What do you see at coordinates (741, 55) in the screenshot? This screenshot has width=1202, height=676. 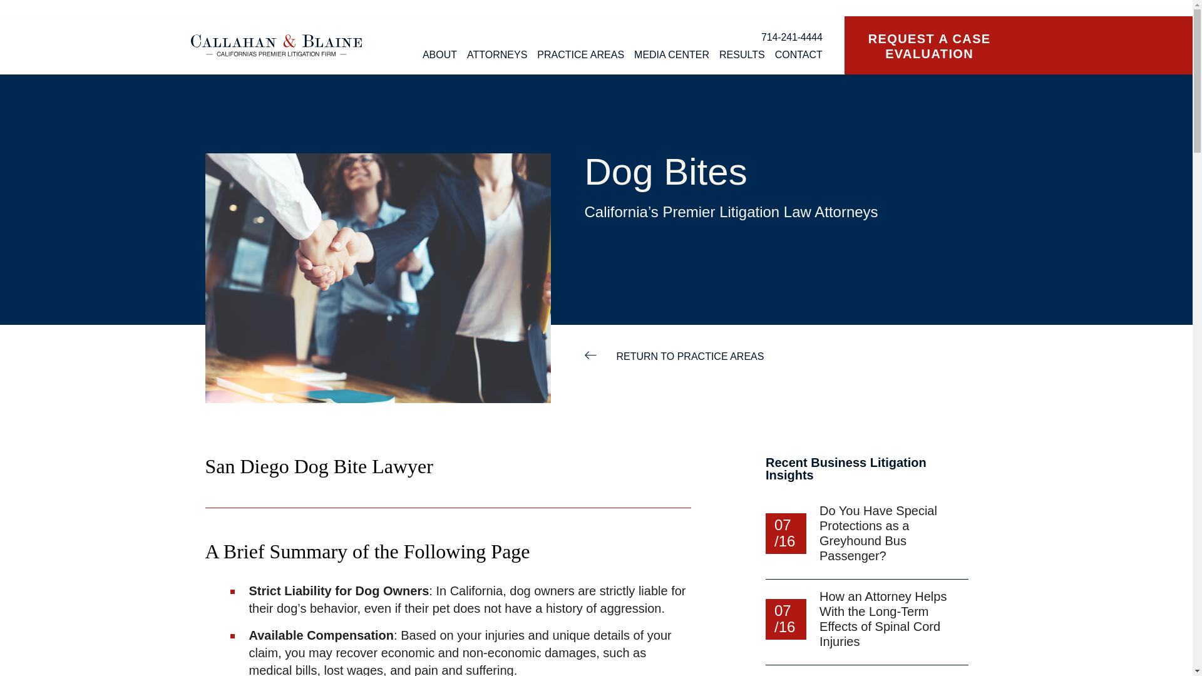 I see `RESULTS` at bounding box center [741, 55].